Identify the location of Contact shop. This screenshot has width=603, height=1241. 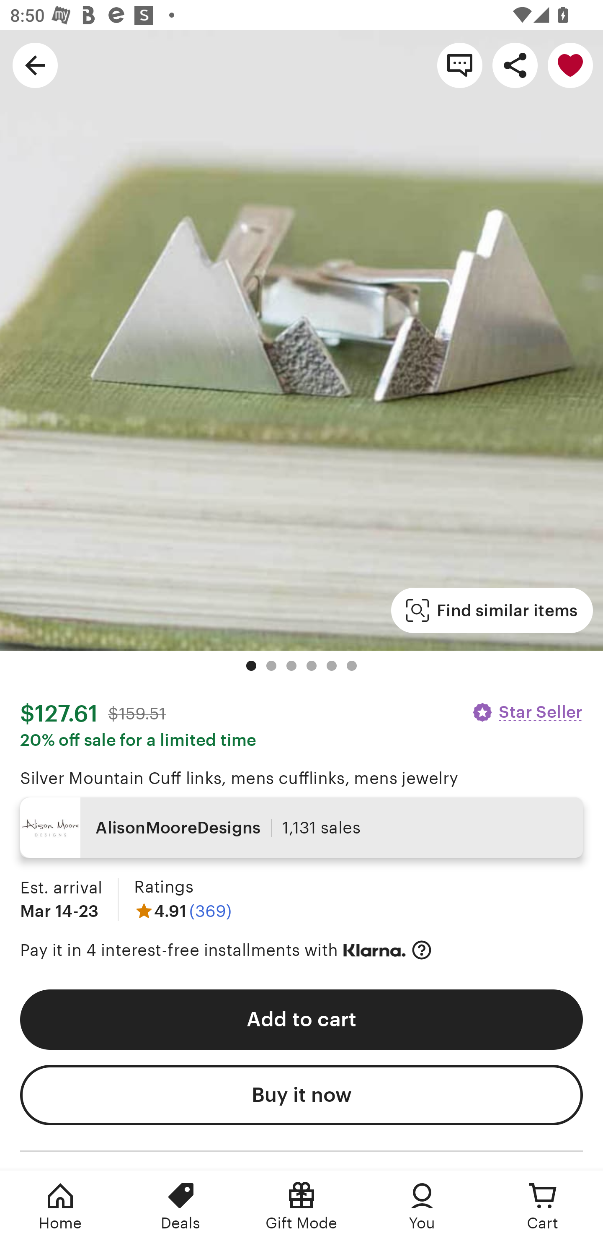
(460, 65).